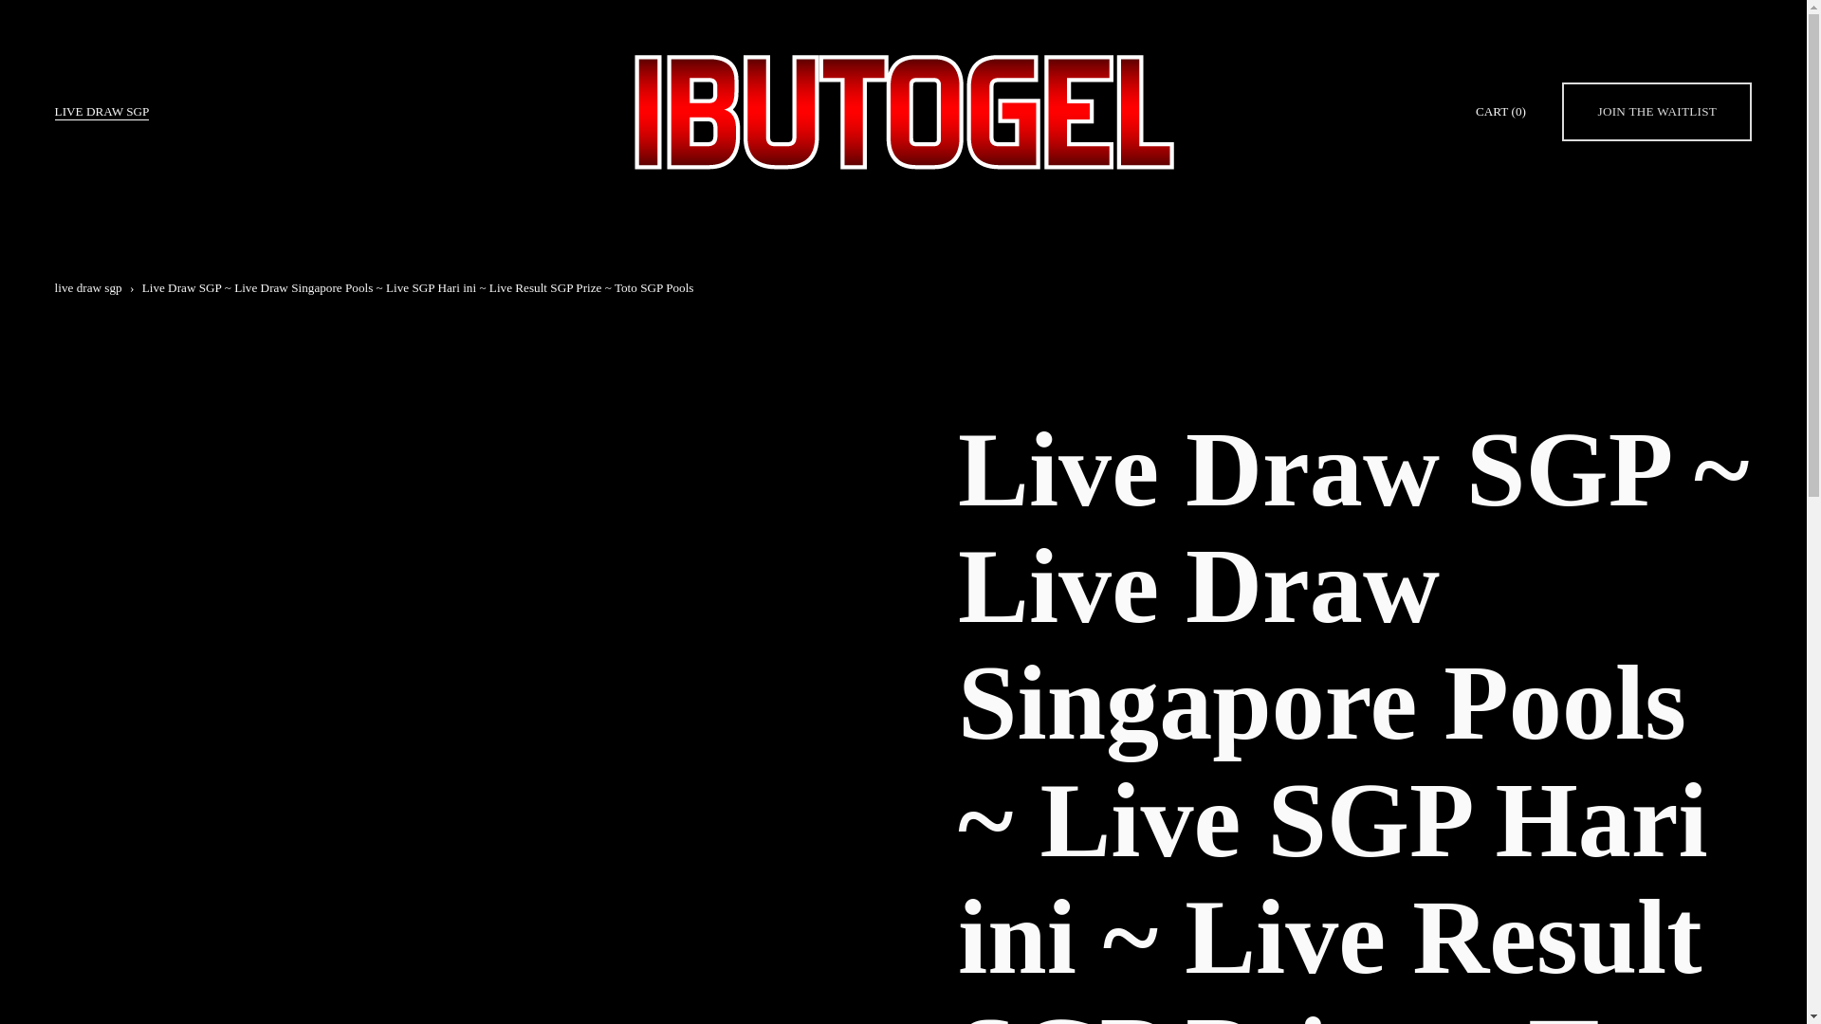 This screenshot has width=1821, height=1024. What do you see at coordinates (87, 287) in the screenshot?
I see `live draw sgp` at bounding box center [87, 287].